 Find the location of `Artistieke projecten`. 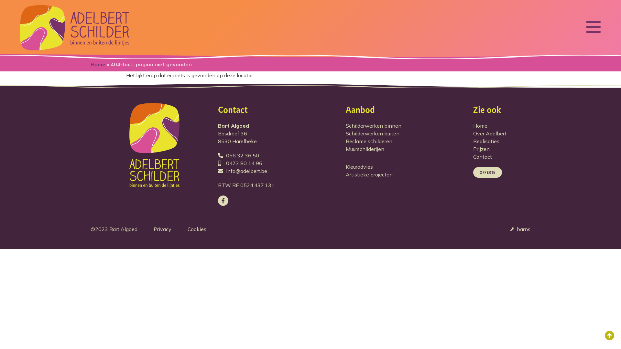

Artistieke projecten is located at coordinates (409, 174).